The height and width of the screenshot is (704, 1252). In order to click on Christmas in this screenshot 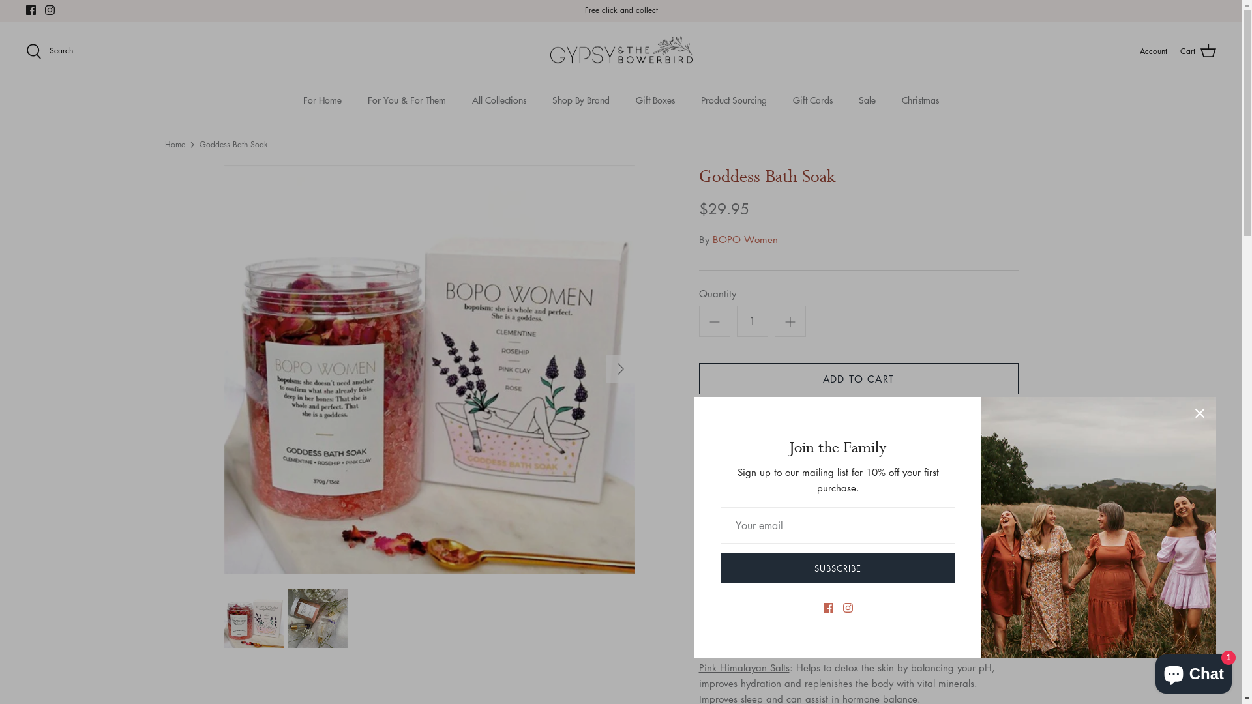, I will do `click(921, 100)`.